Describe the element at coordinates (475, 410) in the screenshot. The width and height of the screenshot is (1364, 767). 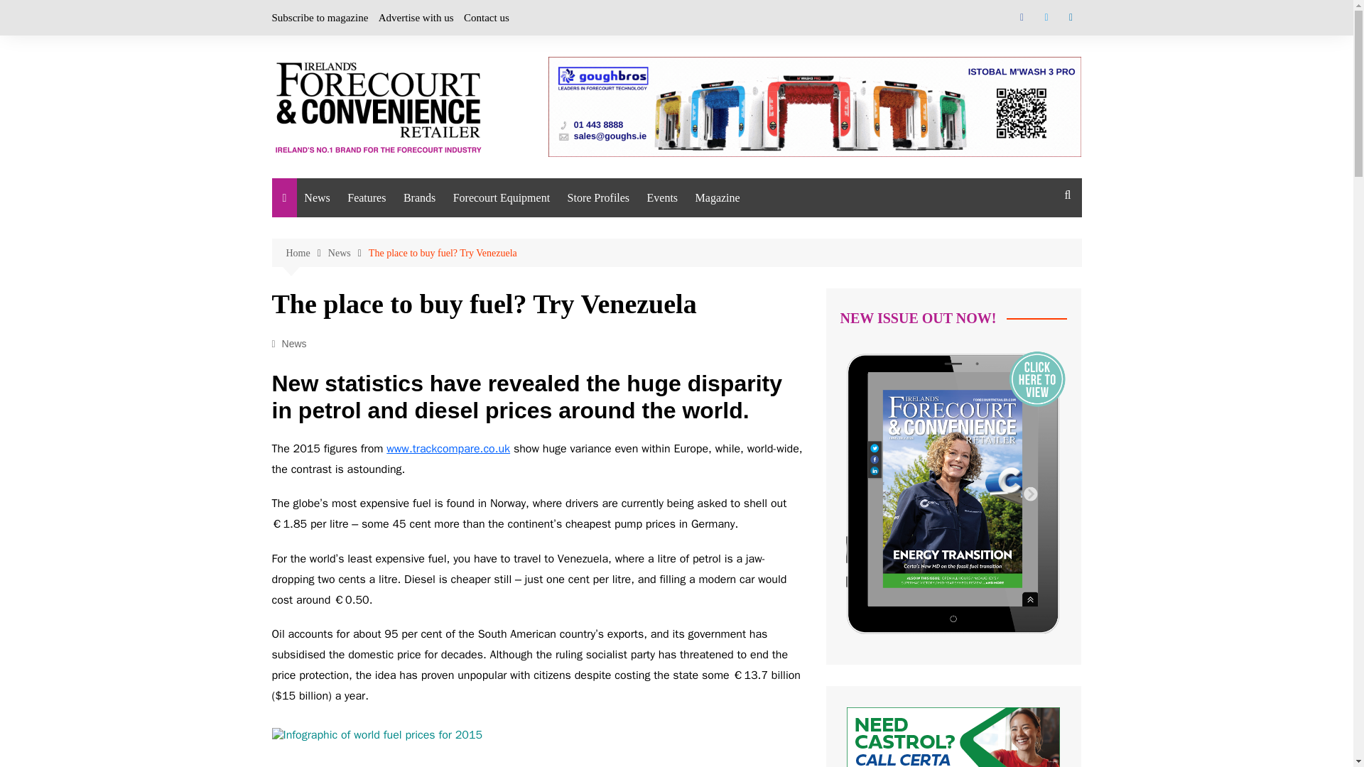
I see `Grocery` at that location.